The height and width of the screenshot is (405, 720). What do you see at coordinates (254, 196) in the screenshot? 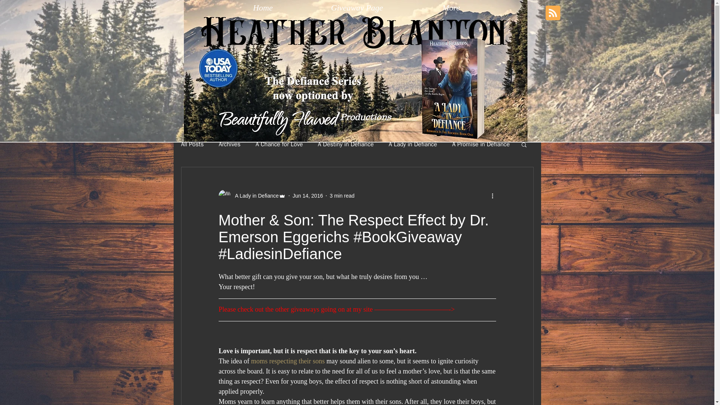
I see `A Lady in Defiance` at bounding box center [254, 196].